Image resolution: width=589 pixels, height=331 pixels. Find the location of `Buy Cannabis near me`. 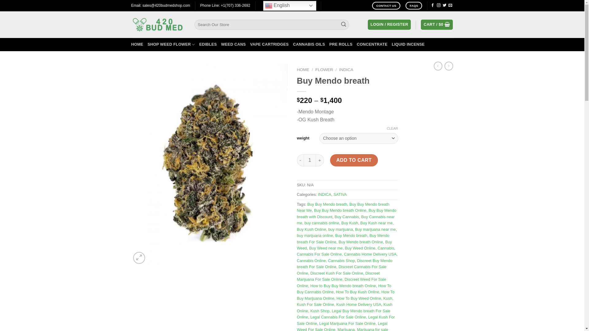

Buy Cannabis near me is located at coordinates (346, 220).